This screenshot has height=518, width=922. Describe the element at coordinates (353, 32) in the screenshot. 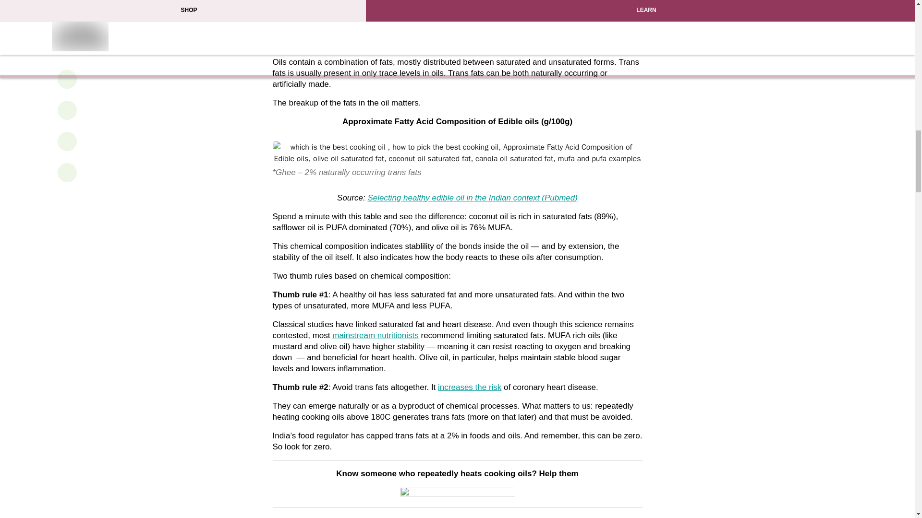

I see `four primary dietary fats` at that location.